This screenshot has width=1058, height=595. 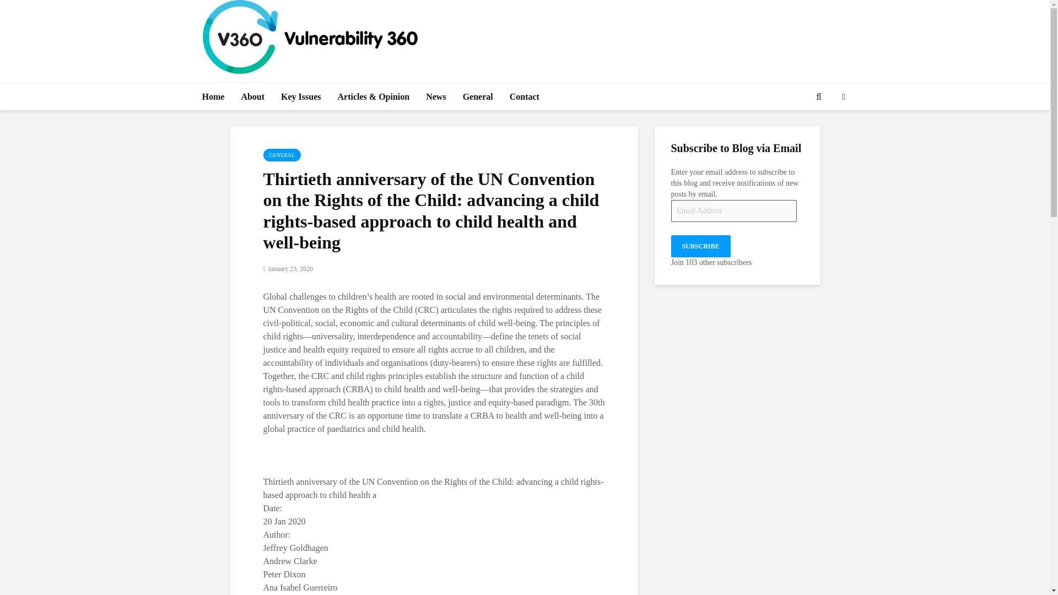 I want to click on Home, so click(x=213, y=97).